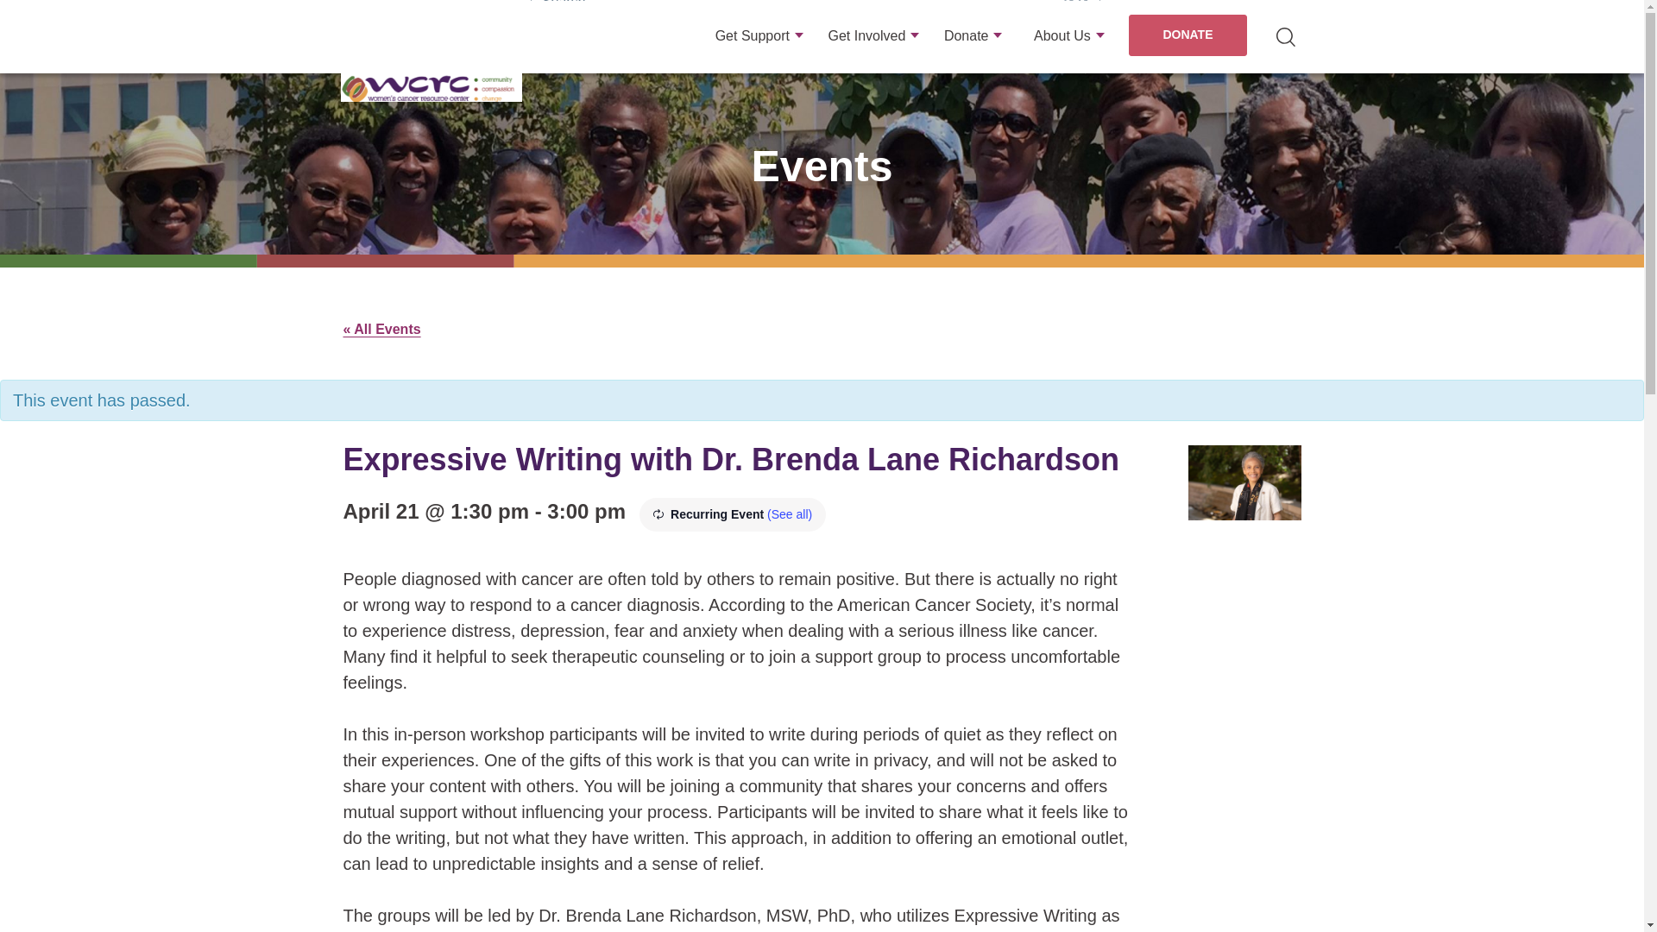  What do you see at coordinates (1187, 35) in the screenshot?
I see `DONATE` at bounding box center [1187, 35].